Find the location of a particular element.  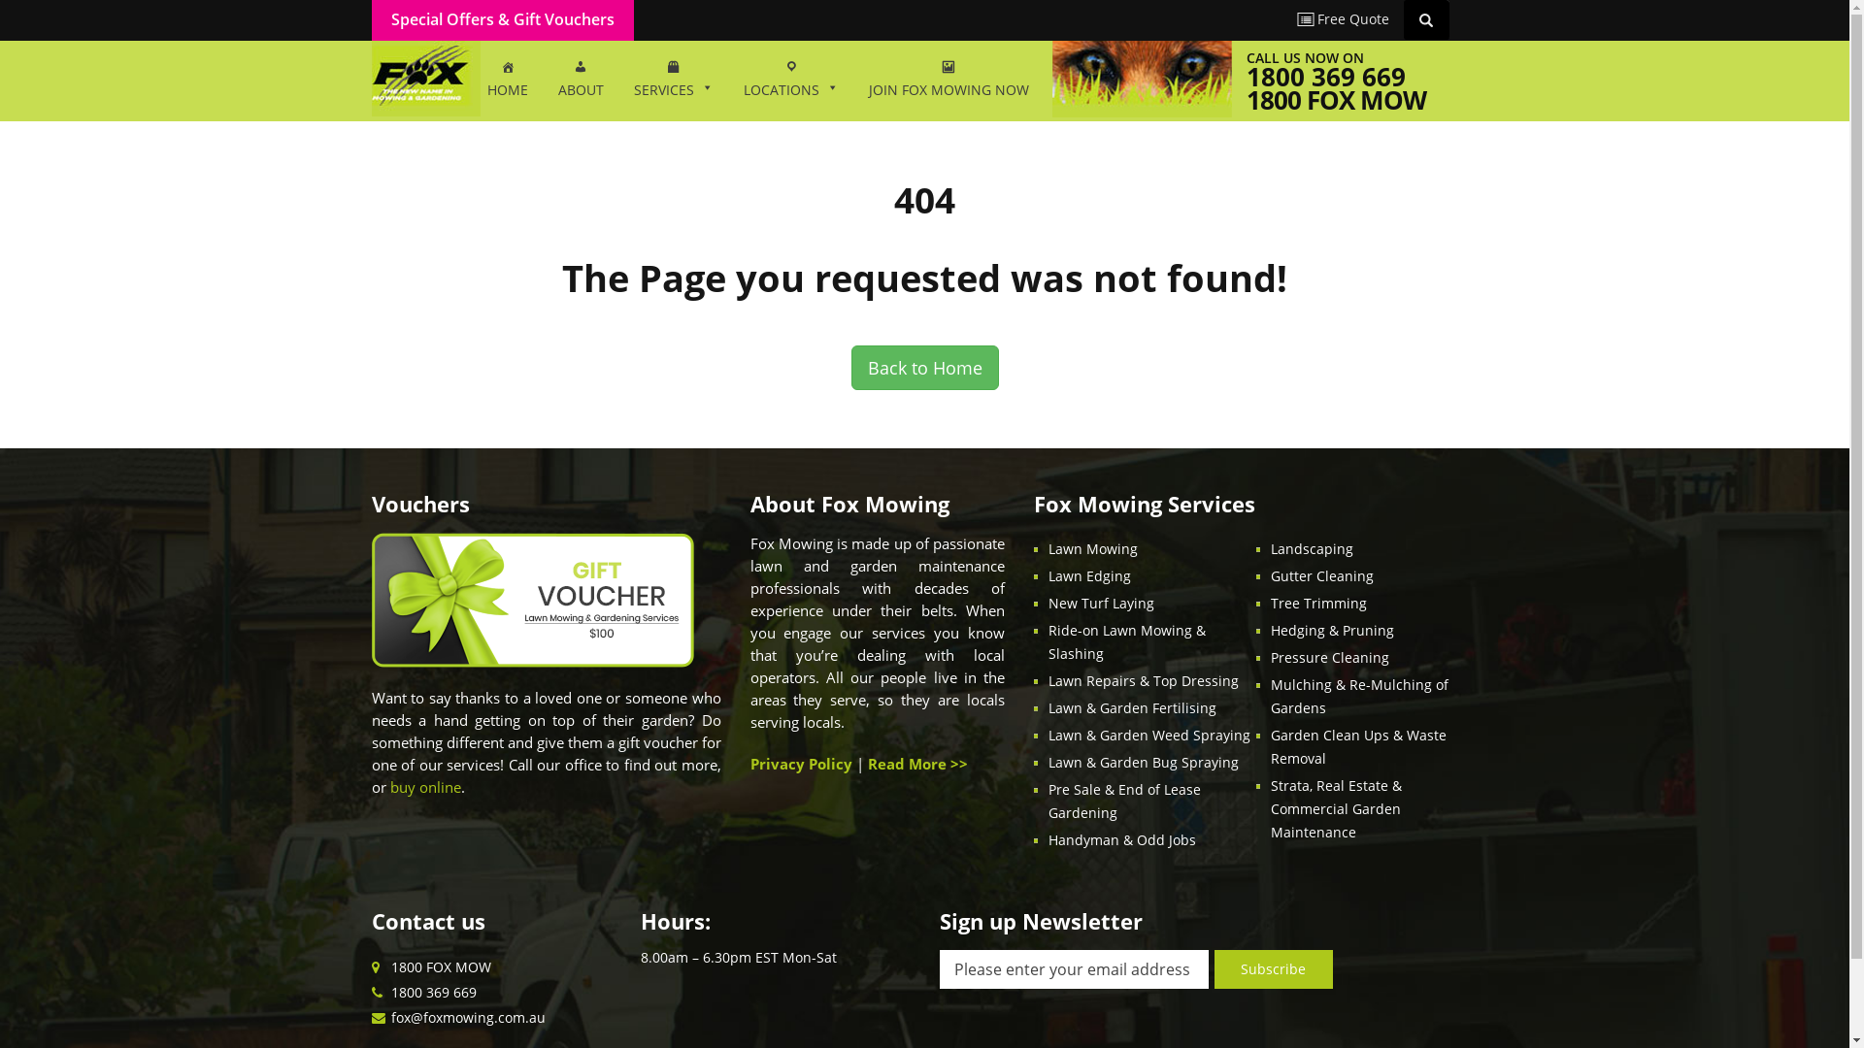

Read More >> is located at coordinates (918, 764).